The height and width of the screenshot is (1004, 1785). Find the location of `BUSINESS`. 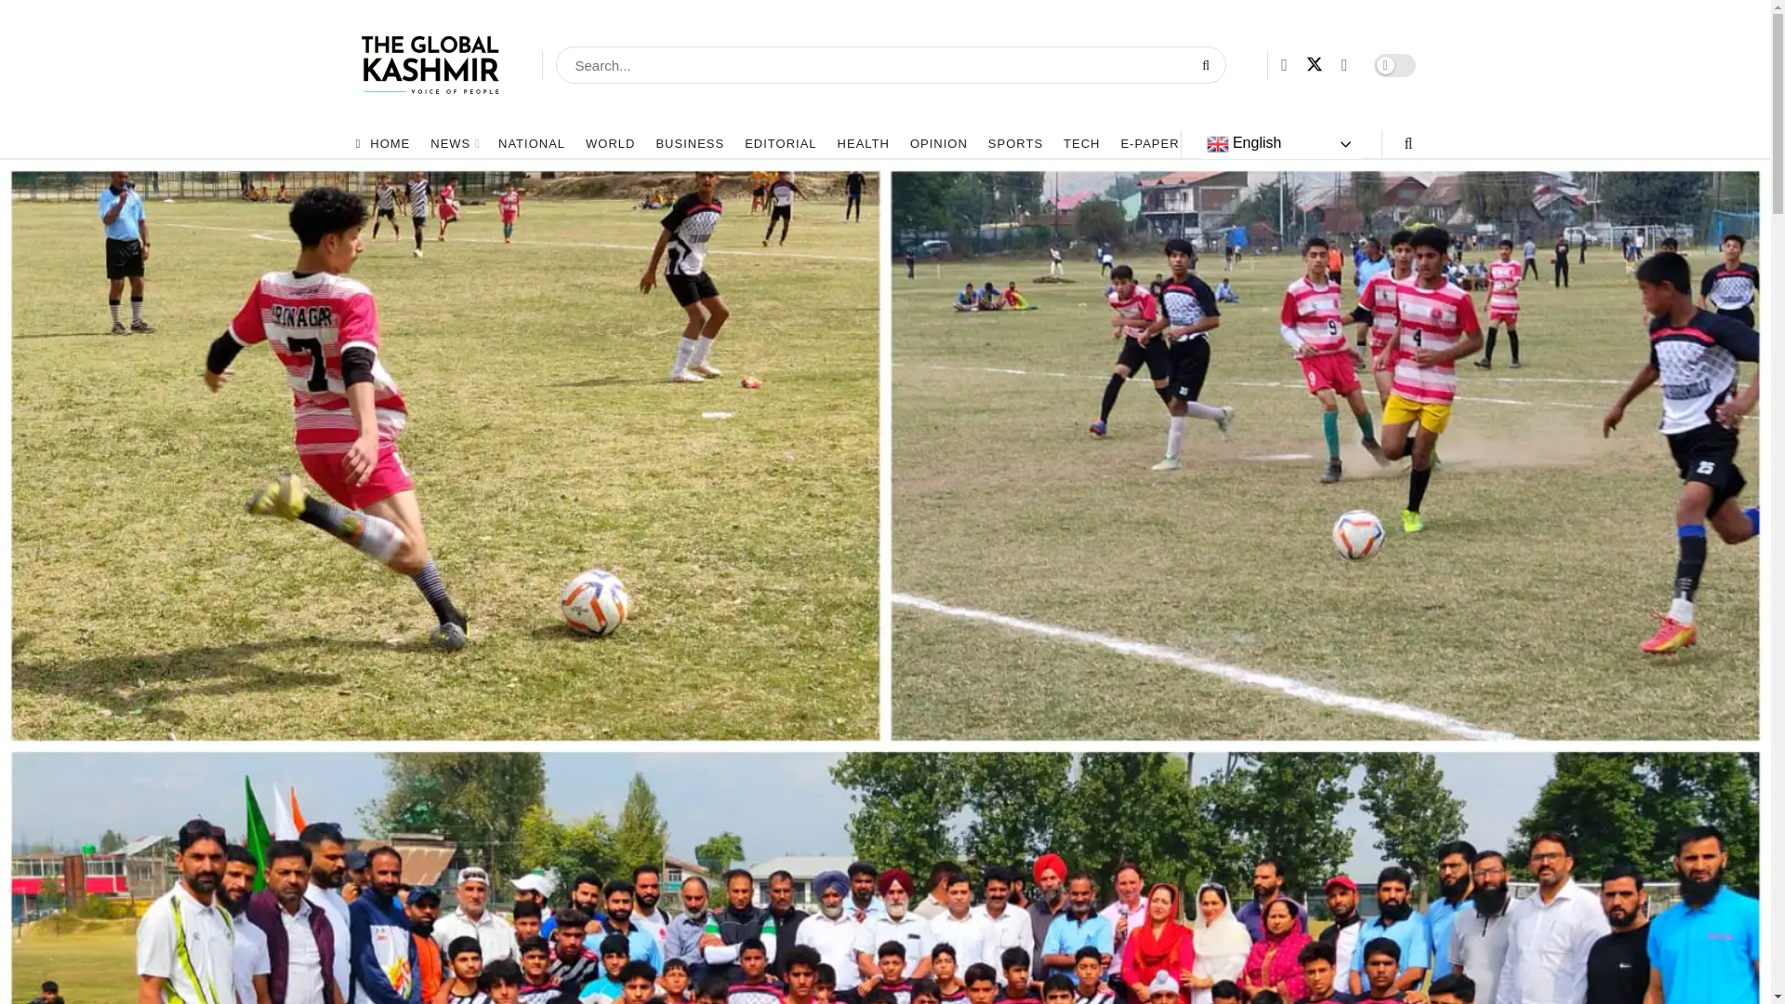

BUSINESS is located at coordinates (690, 143).